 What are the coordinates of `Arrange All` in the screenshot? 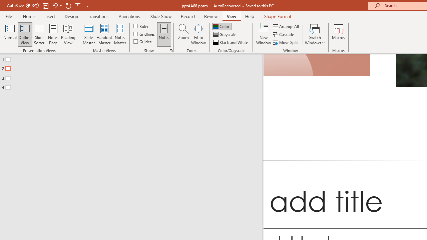 It's located at (286, 26).